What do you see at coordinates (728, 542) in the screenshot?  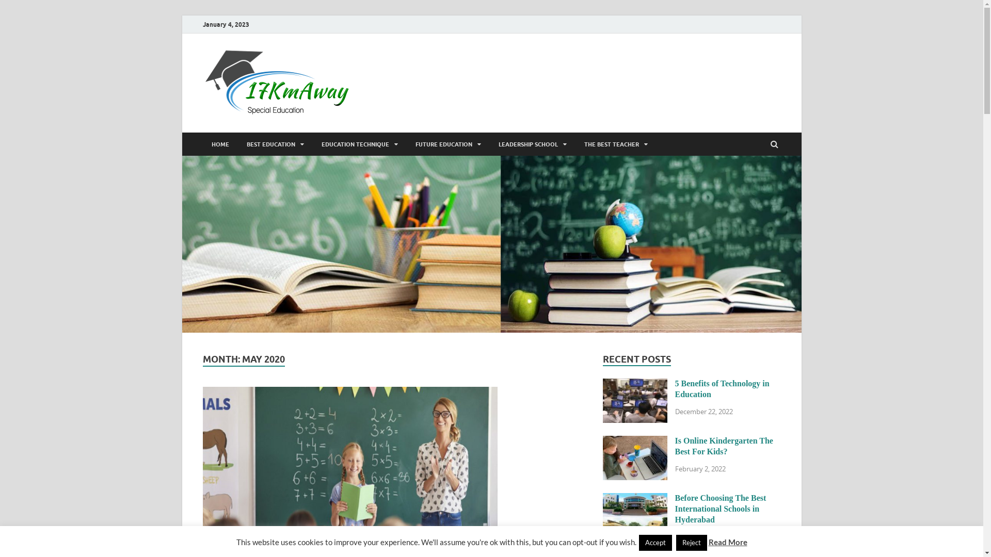 I see `Read More` at bounding box center [728, 542].